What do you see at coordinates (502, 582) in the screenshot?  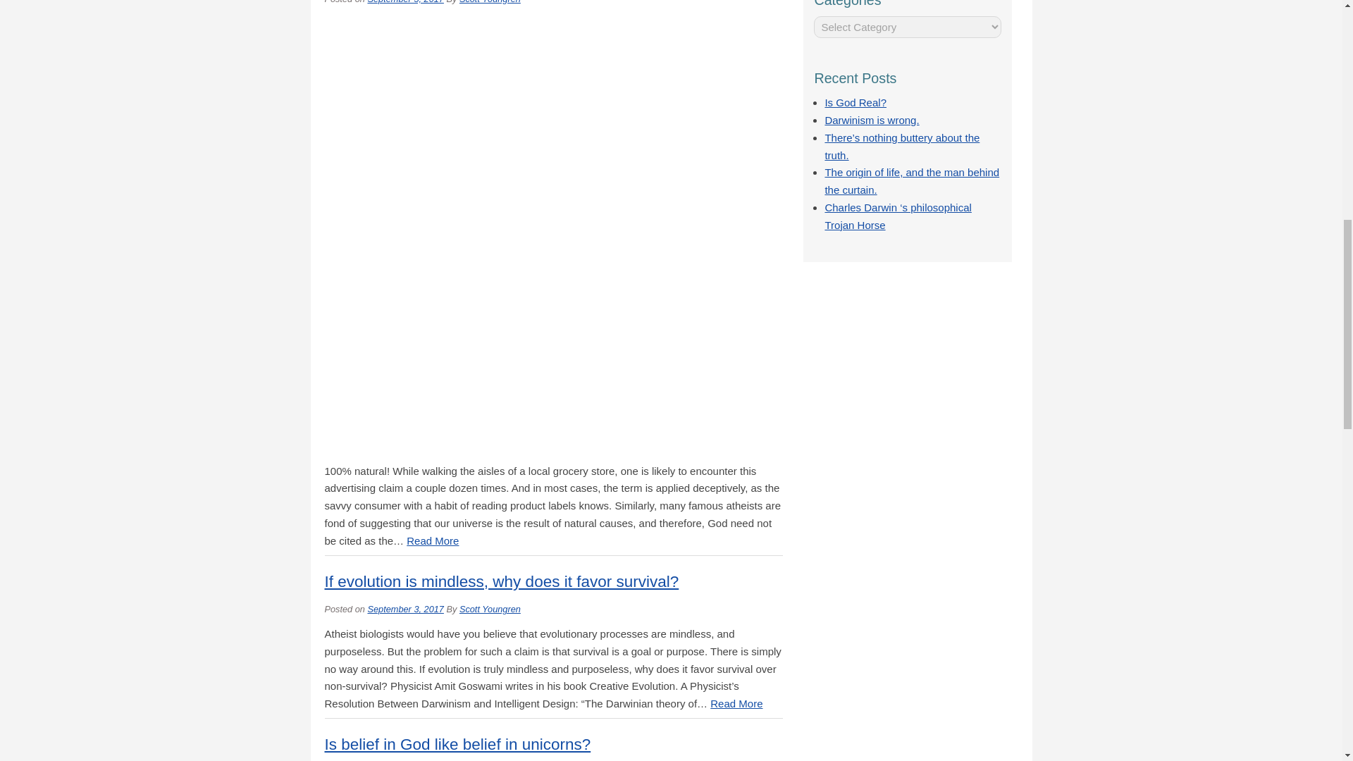 I see `If evolution is mindless, why does it favor survival?` at bounding box center [502, 582].